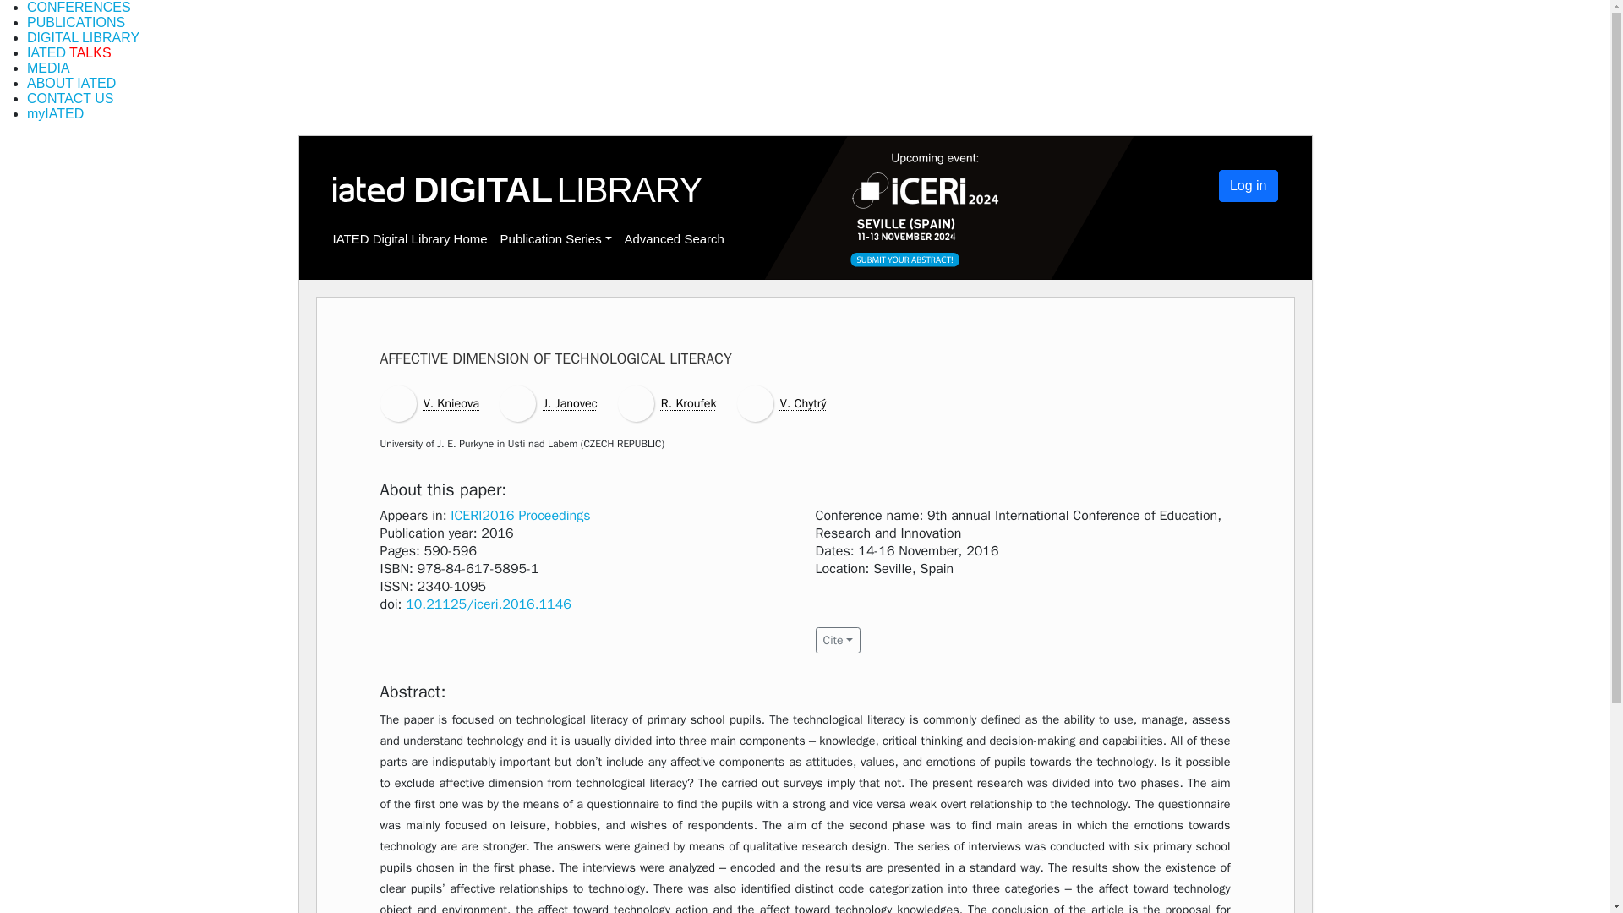 This screenshot has height=913, width=1623. I want to click on myIATED, so click(56, 113).